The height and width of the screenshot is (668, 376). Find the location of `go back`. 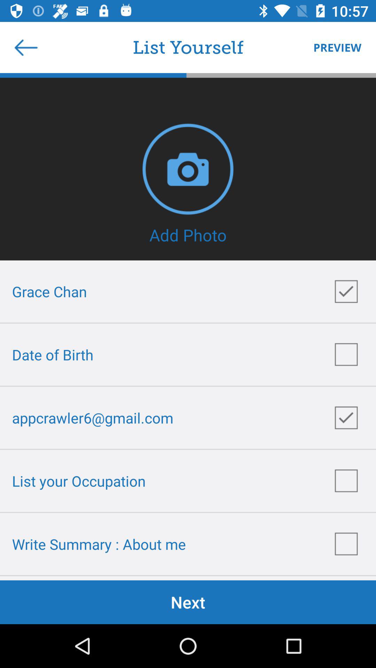

go back is located at coordinates (26, 47).